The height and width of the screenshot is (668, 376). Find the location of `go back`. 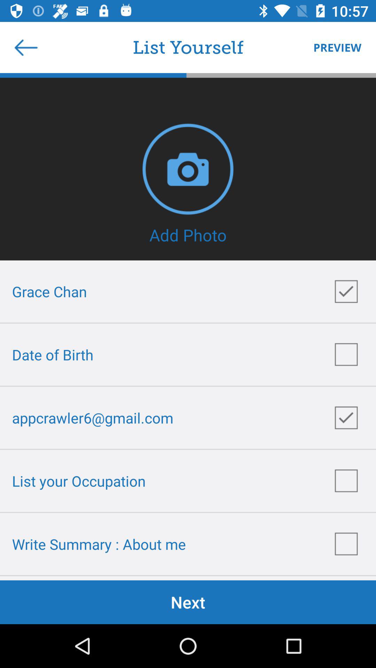

go back is located at coordinates (26, 47).